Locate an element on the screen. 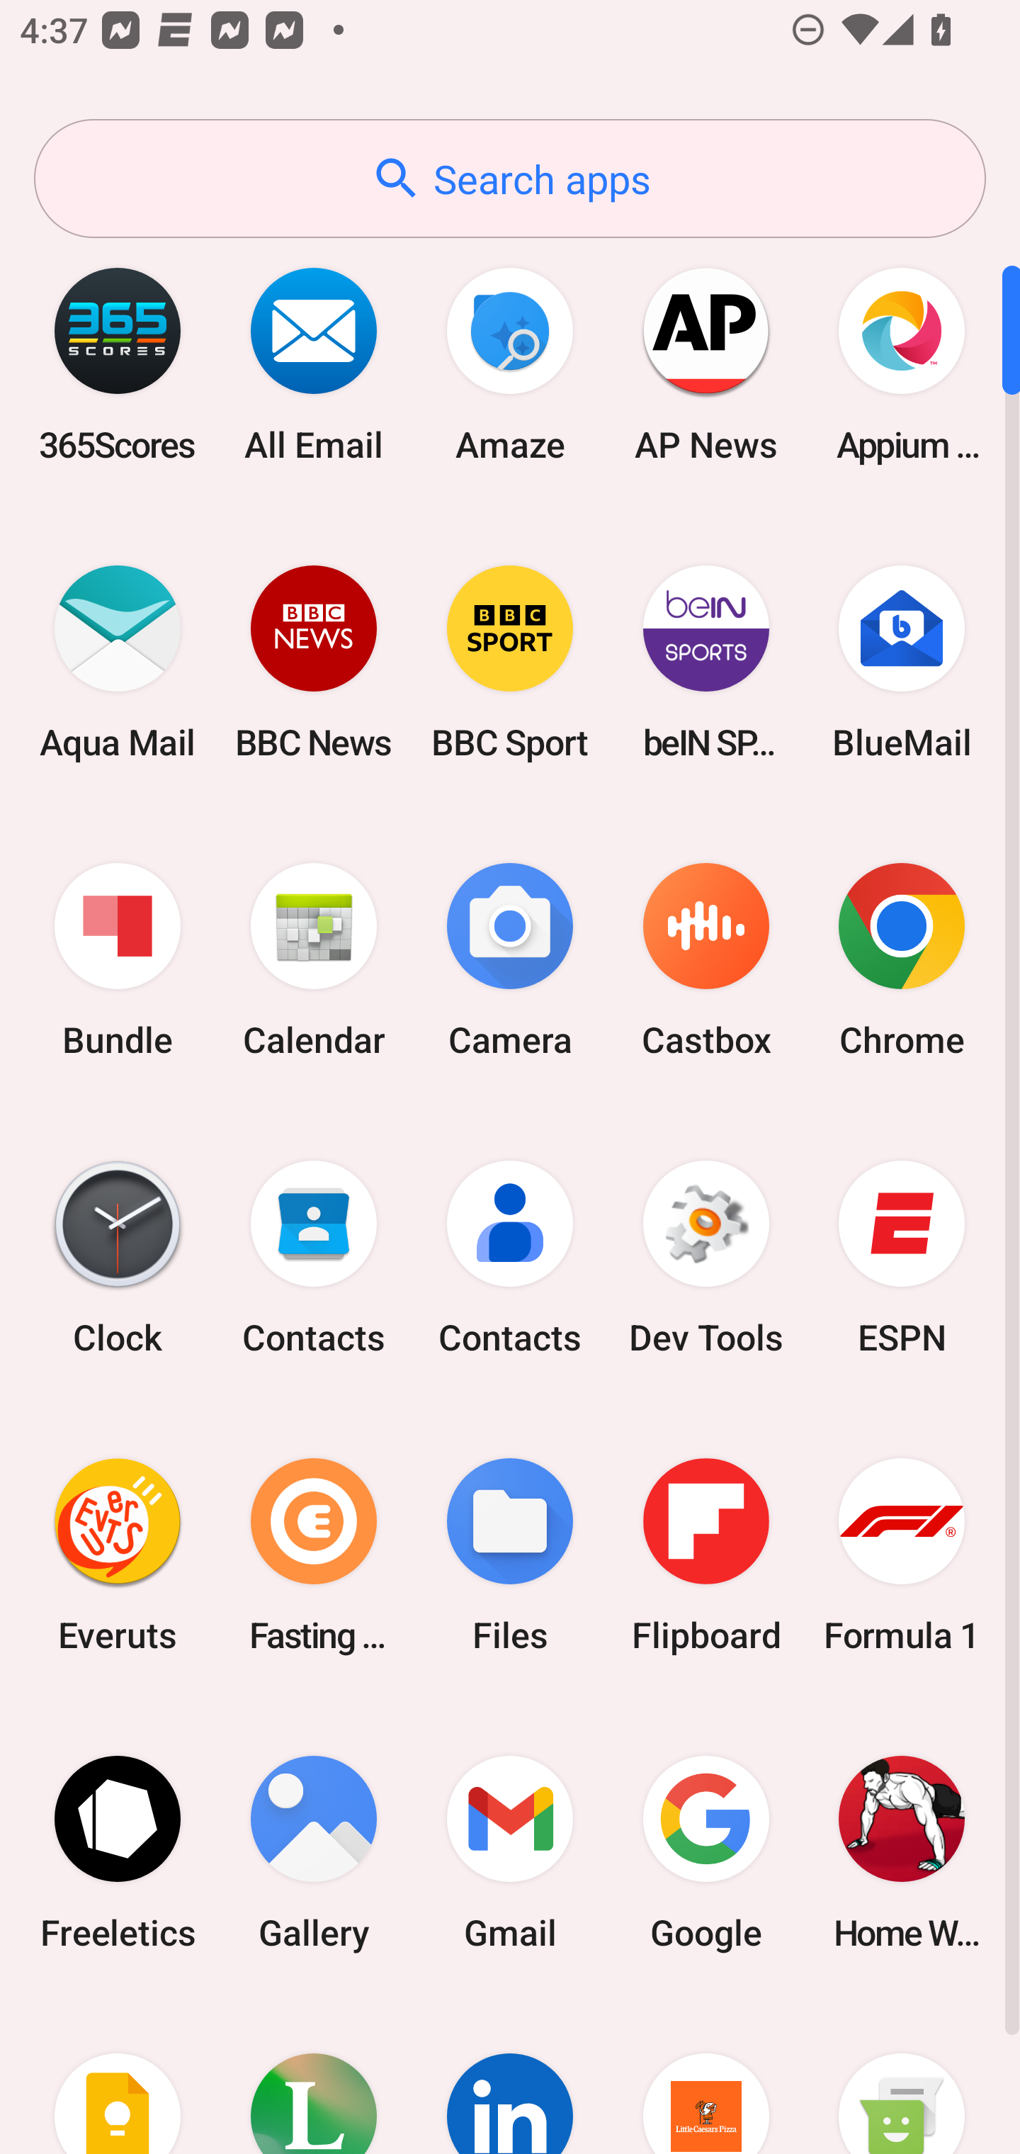 The height and width of the screenshot is (2154, 1020). Little Caesars Pizza is located at coordinates (705, 2077).